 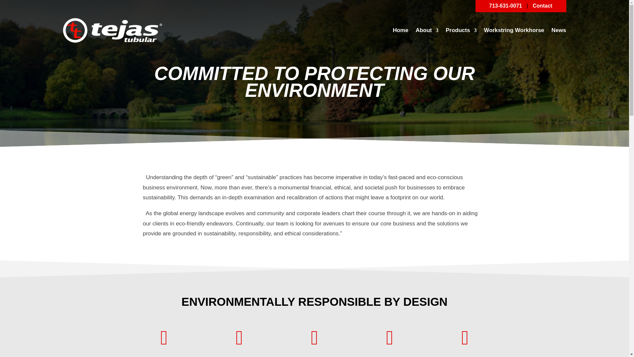 I want to click on Contact, so click(x=542, y=5).